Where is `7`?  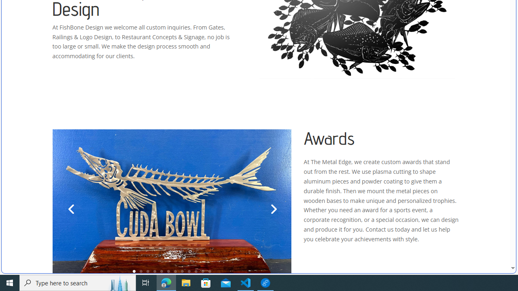 7 is located at coordinates (175, 271).